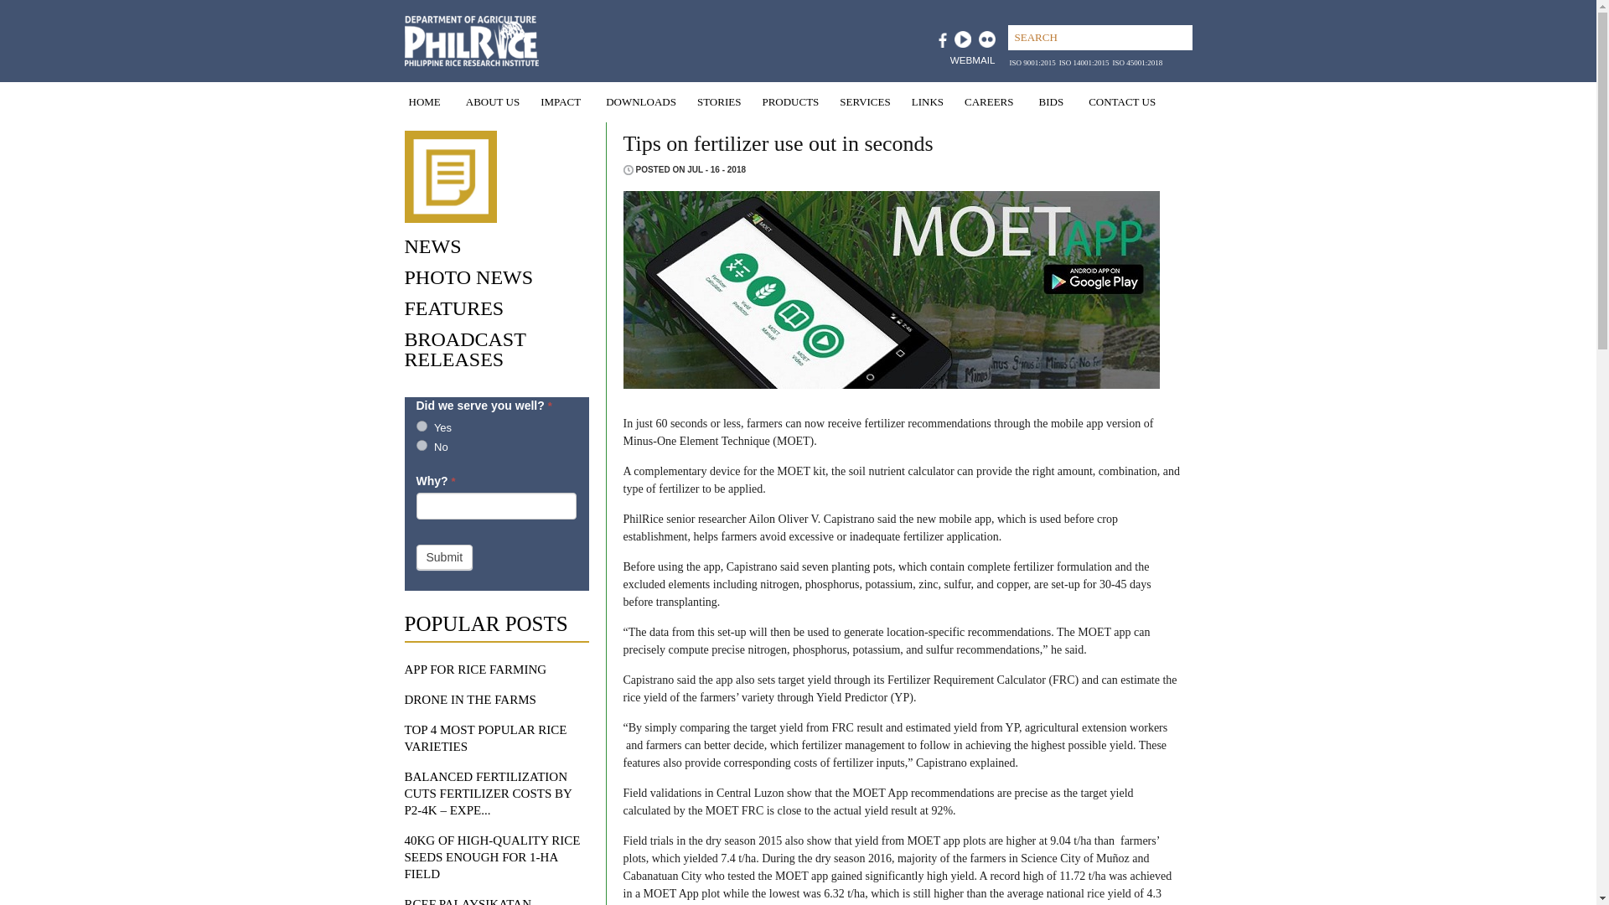 The height and width of the screenshot is (905, 1609). I want to click on Search, so click(1103, 38).